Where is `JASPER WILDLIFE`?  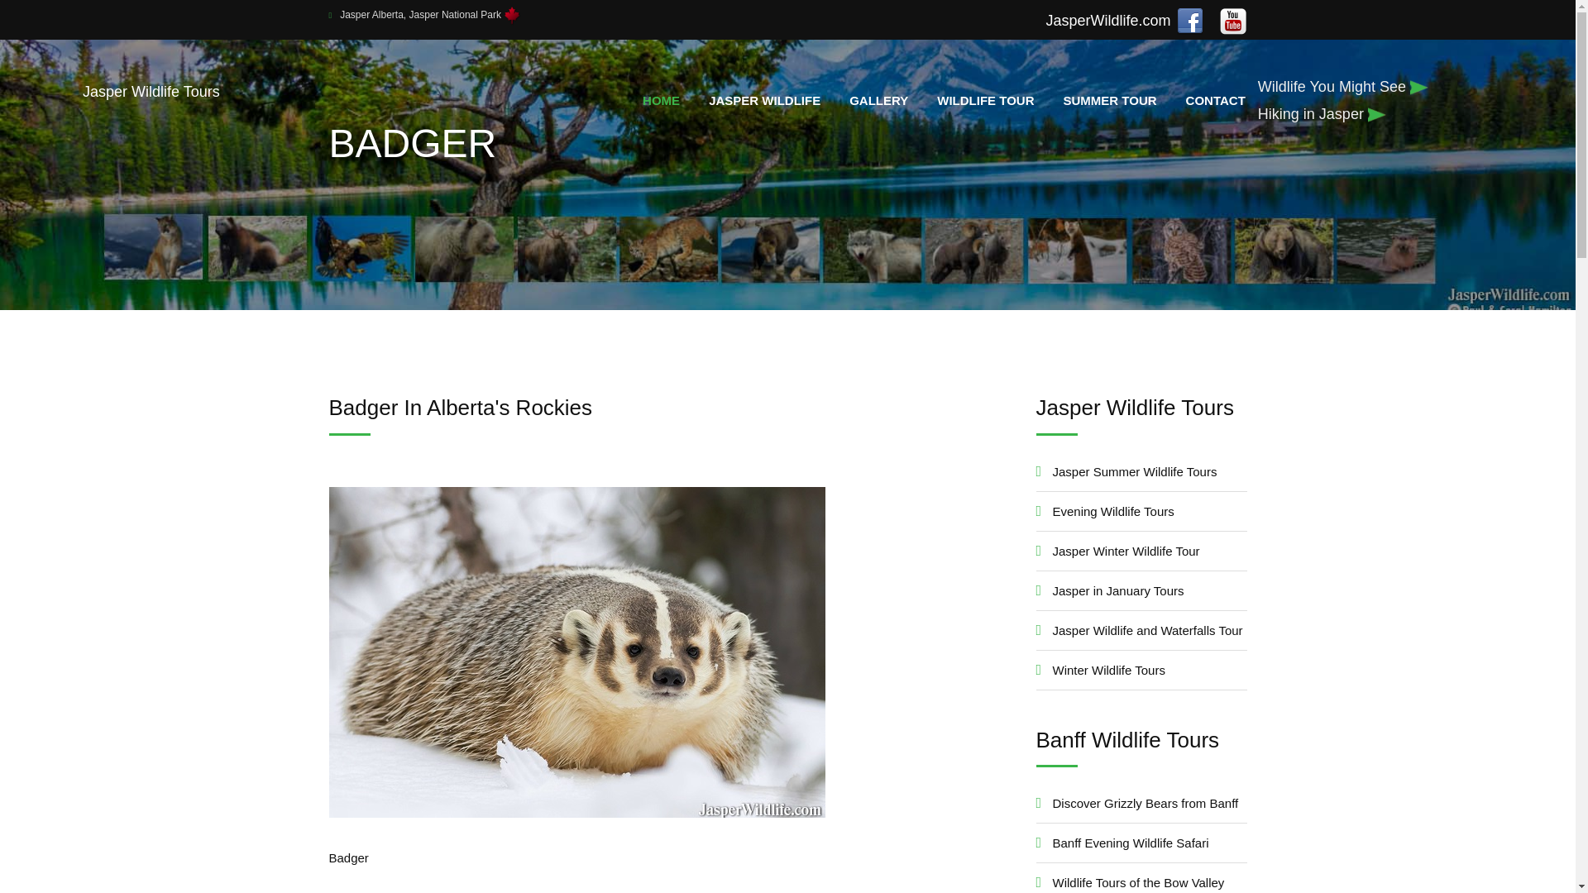 JASPER WILDLIFE is located at coordinates (764, 100).